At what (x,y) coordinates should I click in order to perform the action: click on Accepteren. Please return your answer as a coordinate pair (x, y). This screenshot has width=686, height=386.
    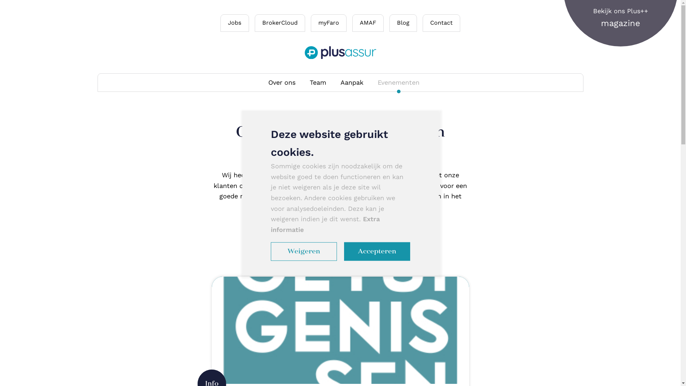
    Looking at the image, I should click on (377, 252).